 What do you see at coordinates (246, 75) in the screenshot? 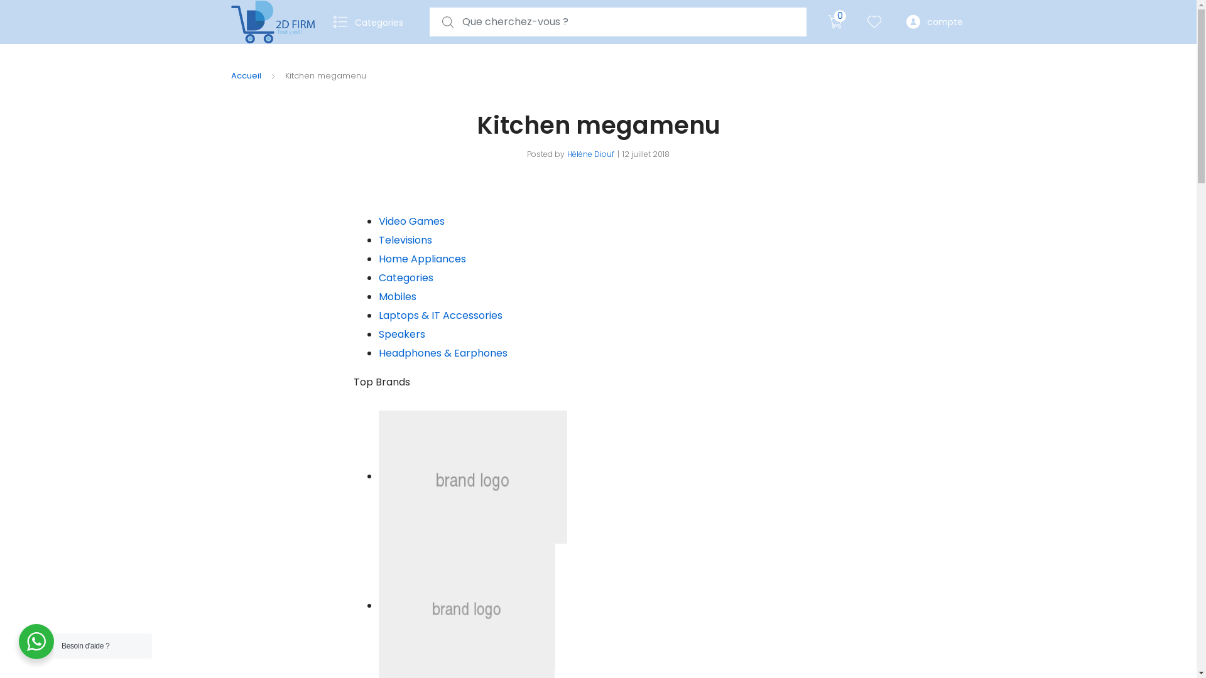
I see `Accueil` at bounding box center [246, 75].